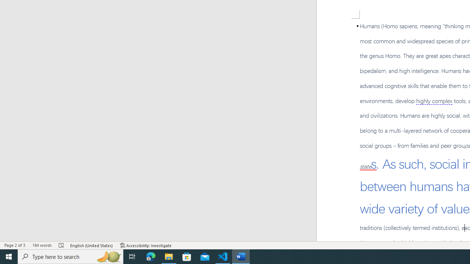 This screenshot has height=264, width=470. I want to click on Accessibility Checker Accessibility: Investigate, so click(146, 245).